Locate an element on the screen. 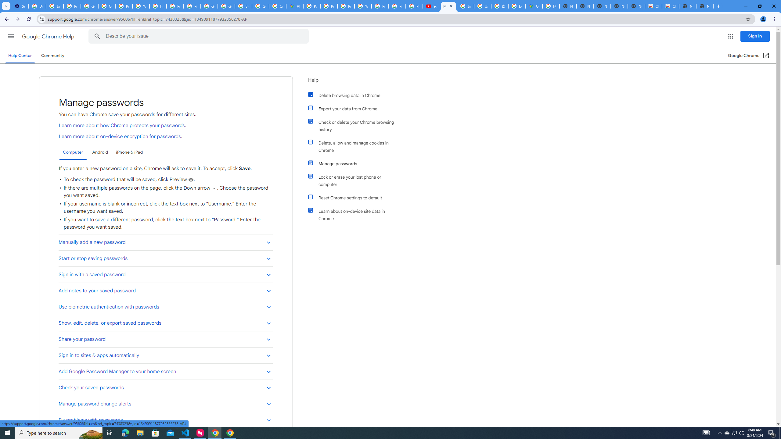 This screenshot has height=439, width=781. Manage passwords - Computer - Google Chrome Help is located at coordinates (448, 6).